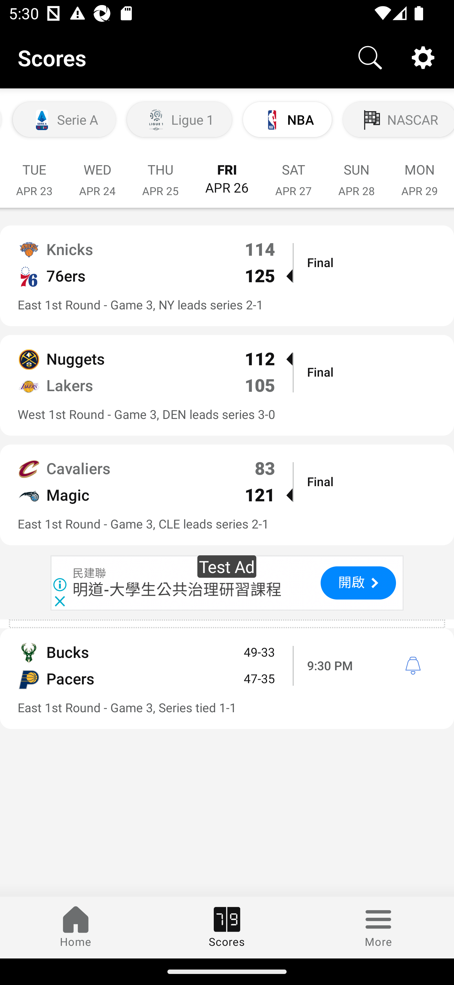 Image resolution: width=454 pixels, height=985 pixels. What do you see at coordinates (76, 927) in the screenshot?
I see `Home` at bounding box center [76, 927].